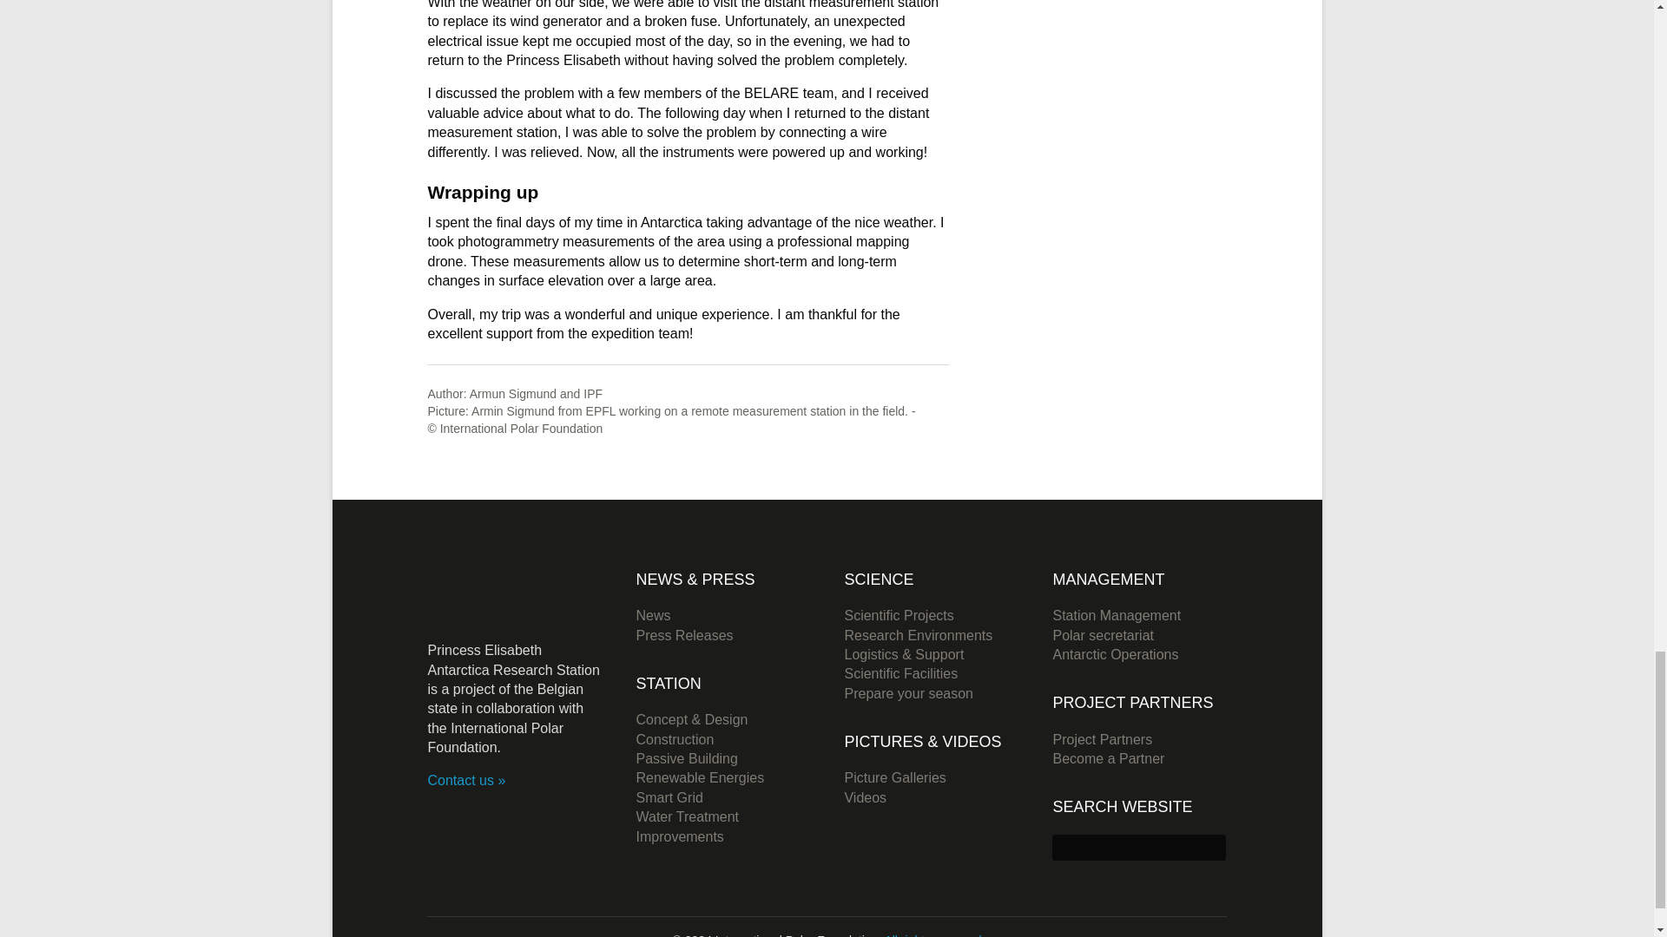 This screenshot has width=1667, height=937. I want to click on Picture Galleries, so click(894, 777).